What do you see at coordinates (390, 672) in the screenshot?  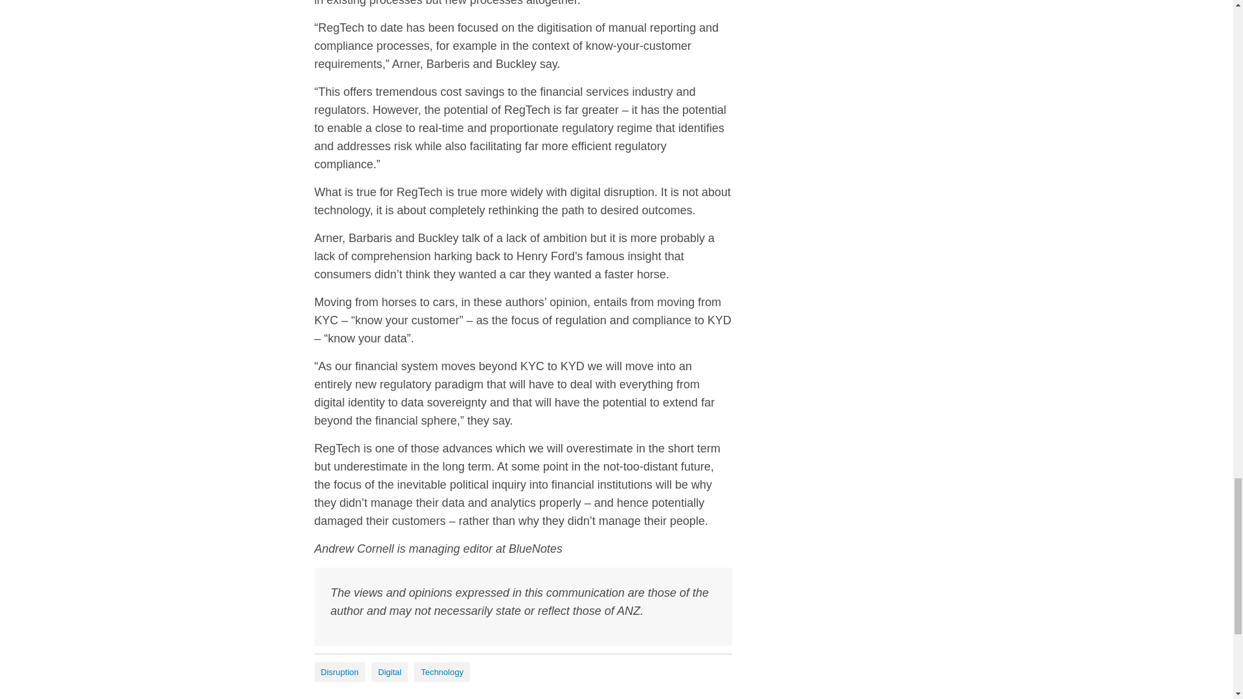 I see `Digital` at bounding box center [390, 672].